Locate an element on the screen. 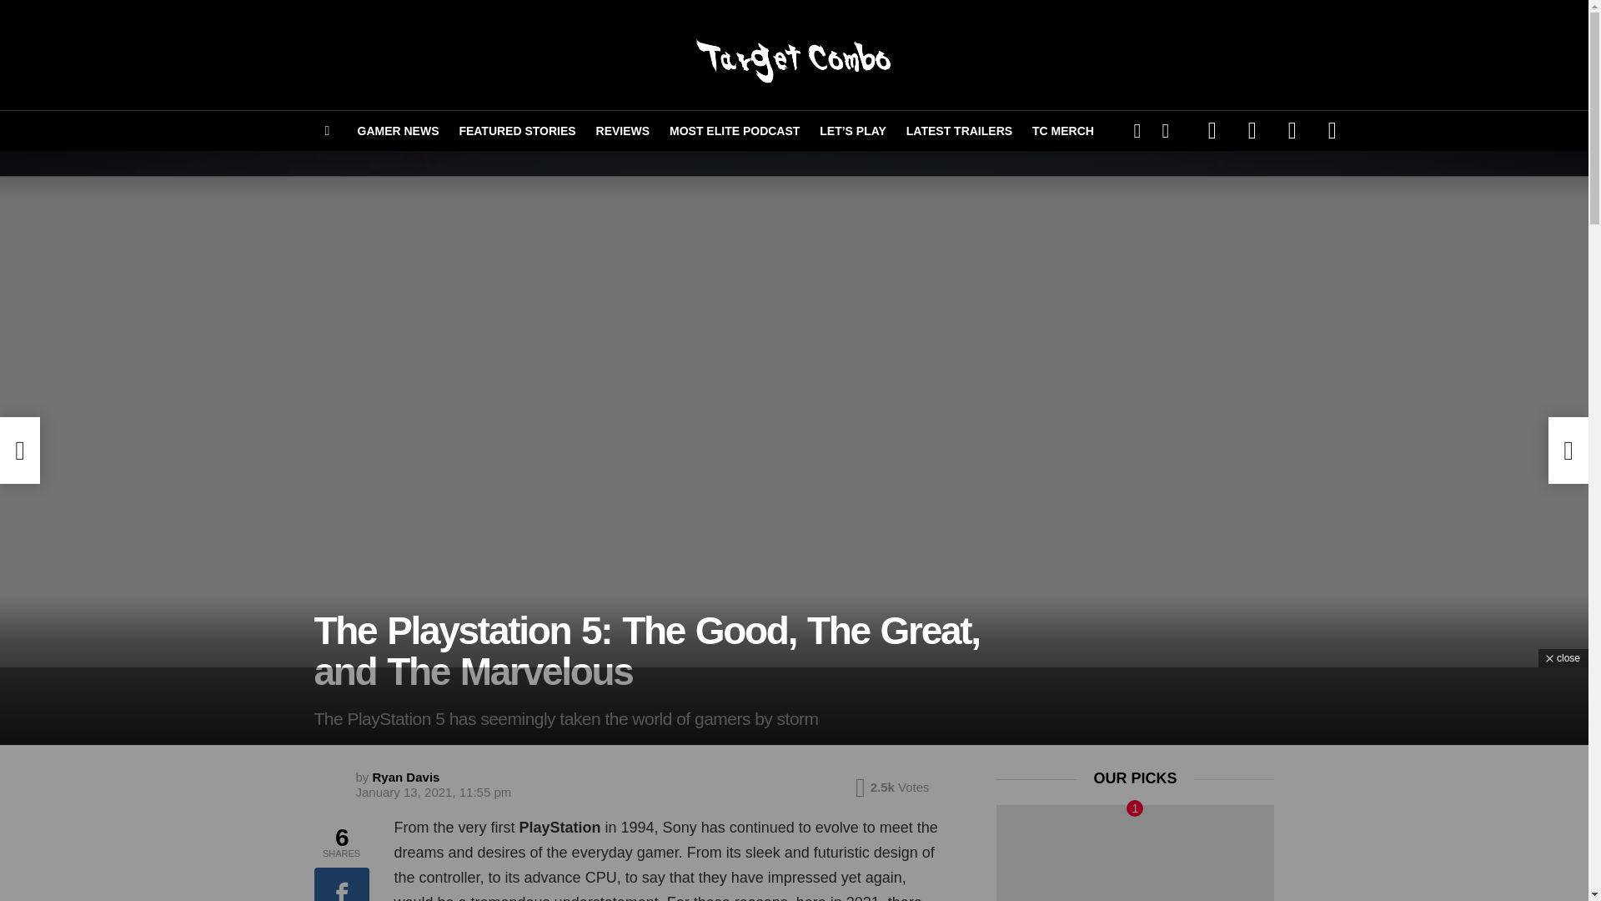  Sign up is located at coordinates (1042, 250).